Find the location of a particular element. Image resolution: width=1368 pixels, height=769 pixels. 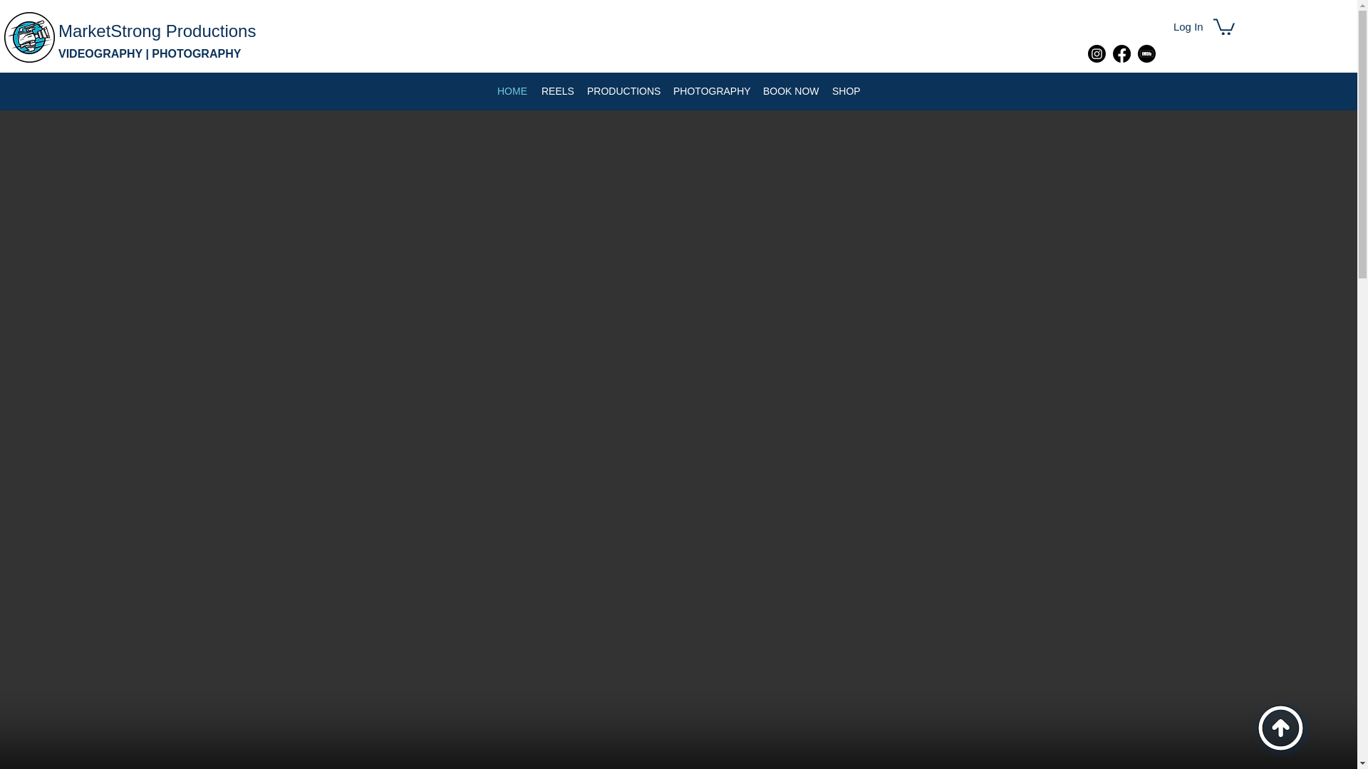

SHOP is located at coordinates (846, 91).